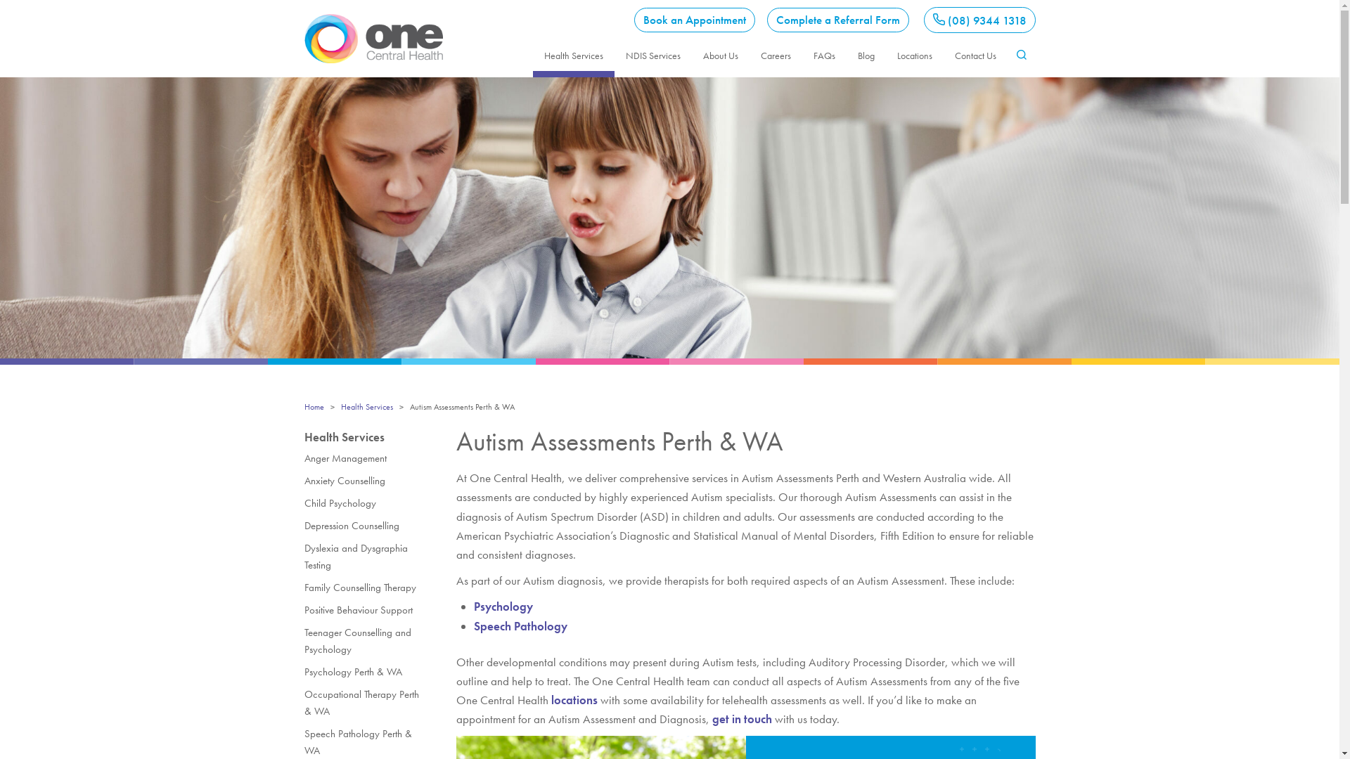 Image resolution: width=1350 pixels, height=759 pixels. What do you see at coordinates (503, 606) in the screenshot?
I see `Psychology` at bounding box center [503, 606].